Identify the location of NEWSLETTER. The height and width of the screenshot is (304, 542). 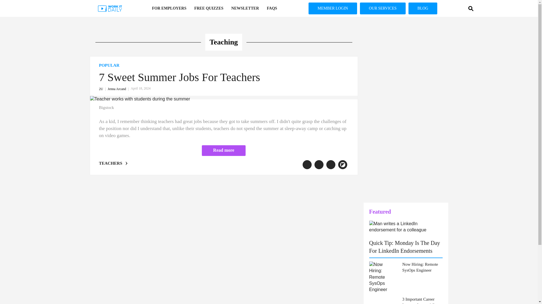
(245, 8).